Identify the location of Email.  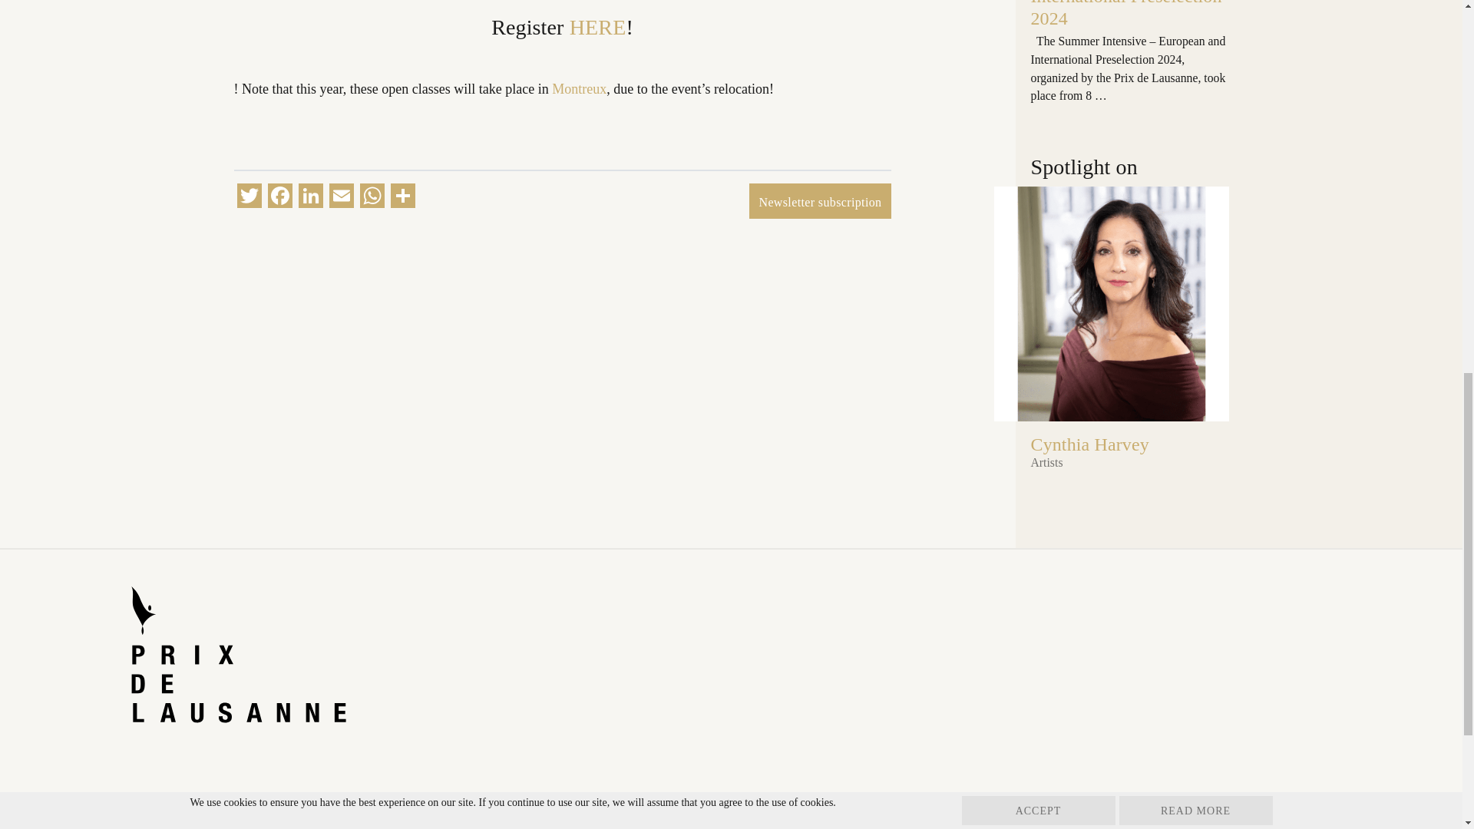
(341, 197).